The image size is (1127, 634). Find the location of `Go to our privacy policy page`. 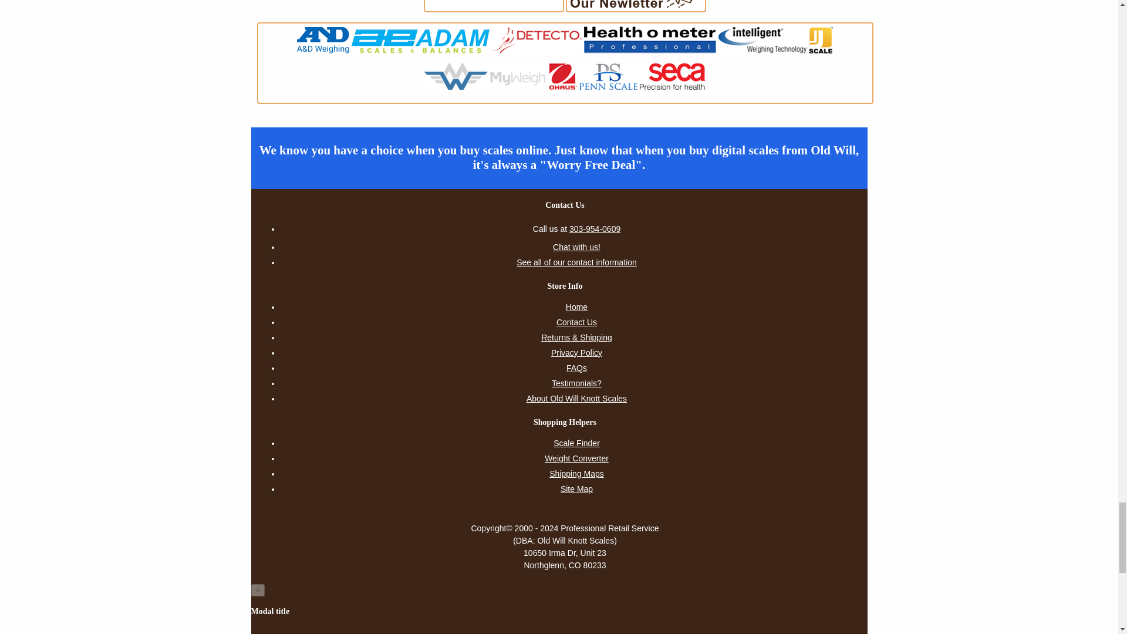

Go to our privacy policy page is located at coordinates (576, 352).